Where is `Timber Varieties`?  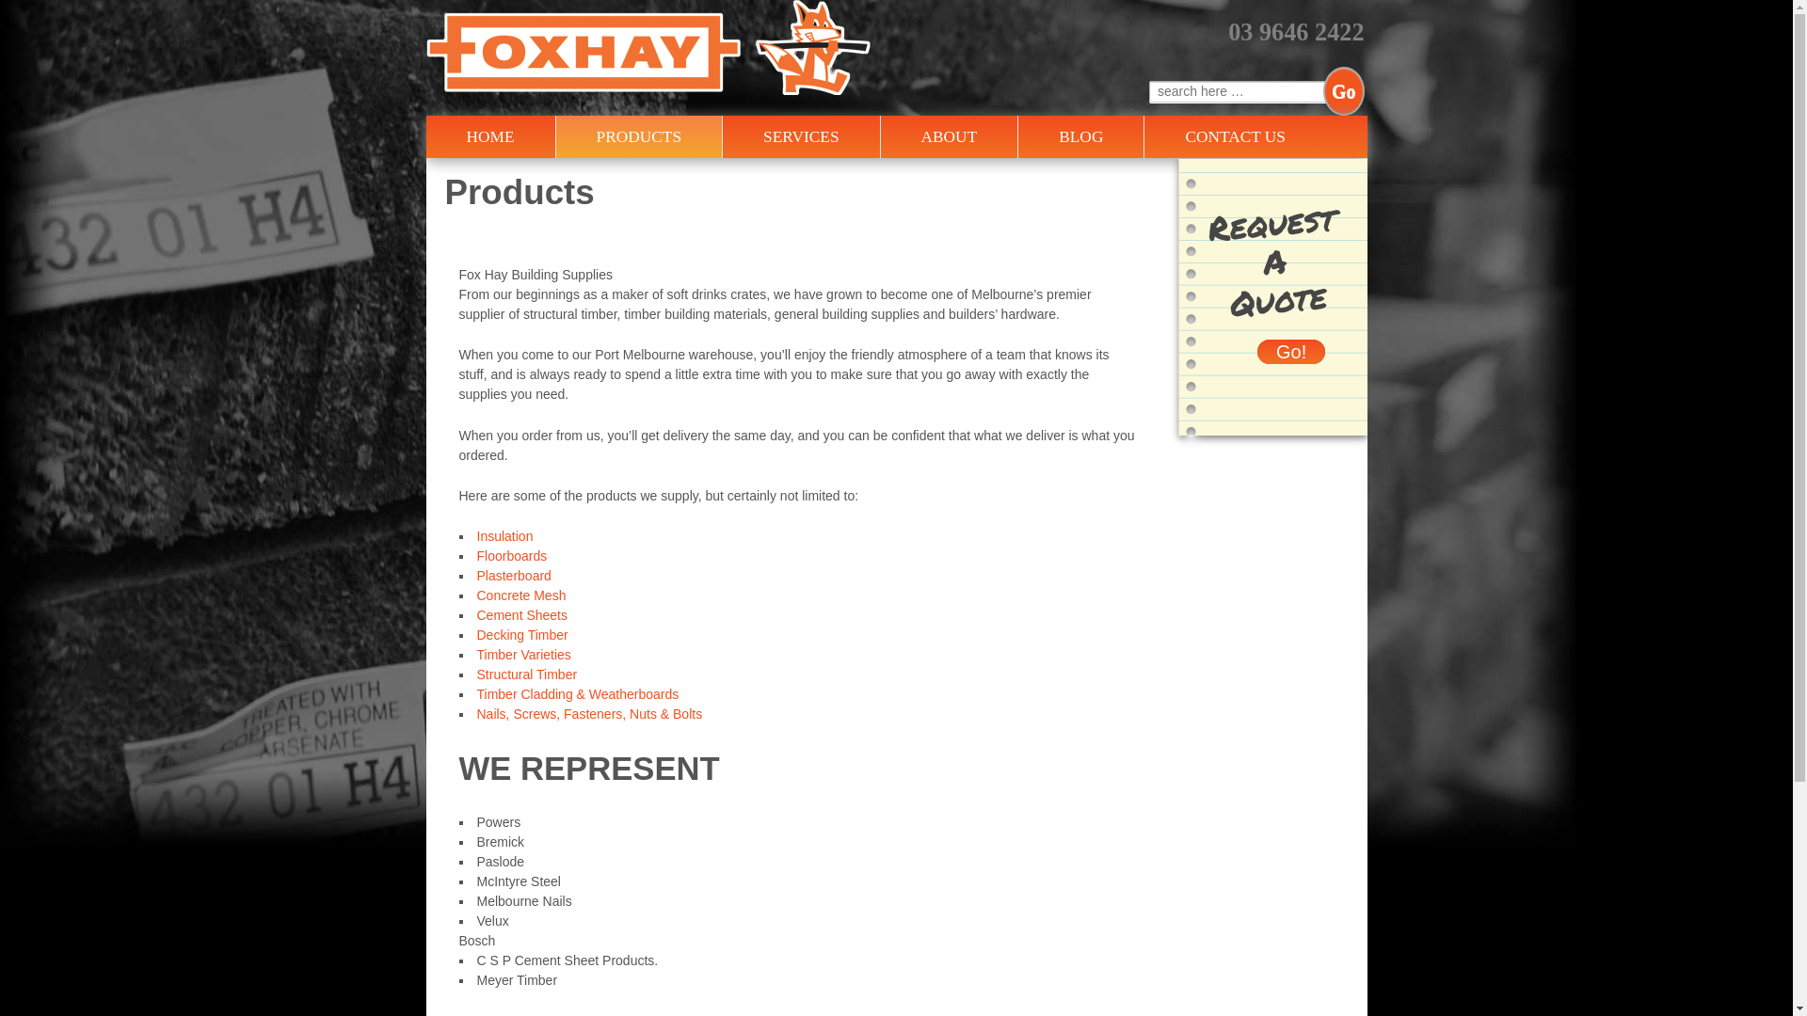 Timber Varieties is located at coordinates (523, 655).